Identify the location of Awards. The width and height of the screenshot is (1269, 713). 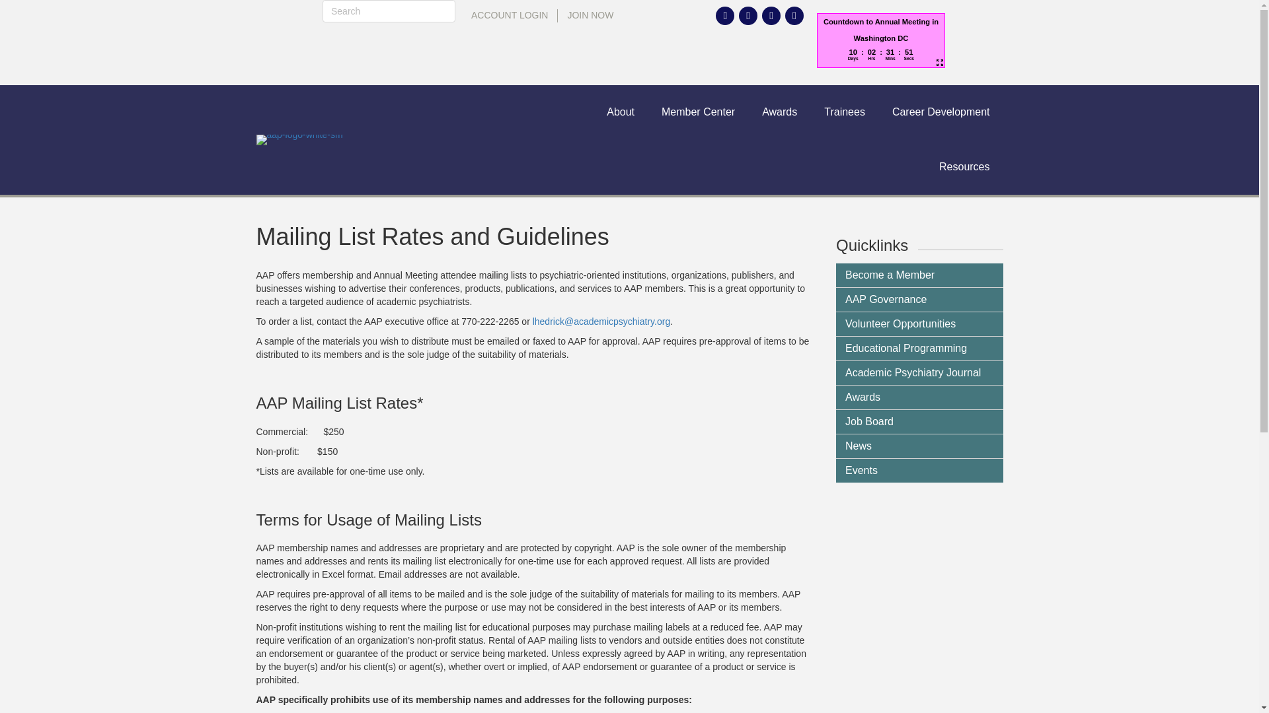
(779, 112).